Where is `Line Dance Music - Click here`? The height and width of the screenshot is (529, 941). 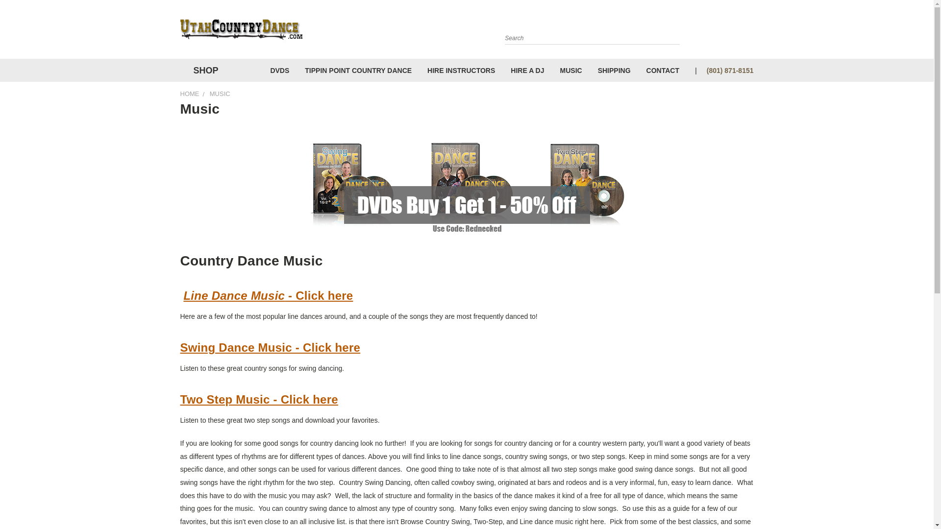 Line Dance Music - Click here is located at coordinates (268, 295).